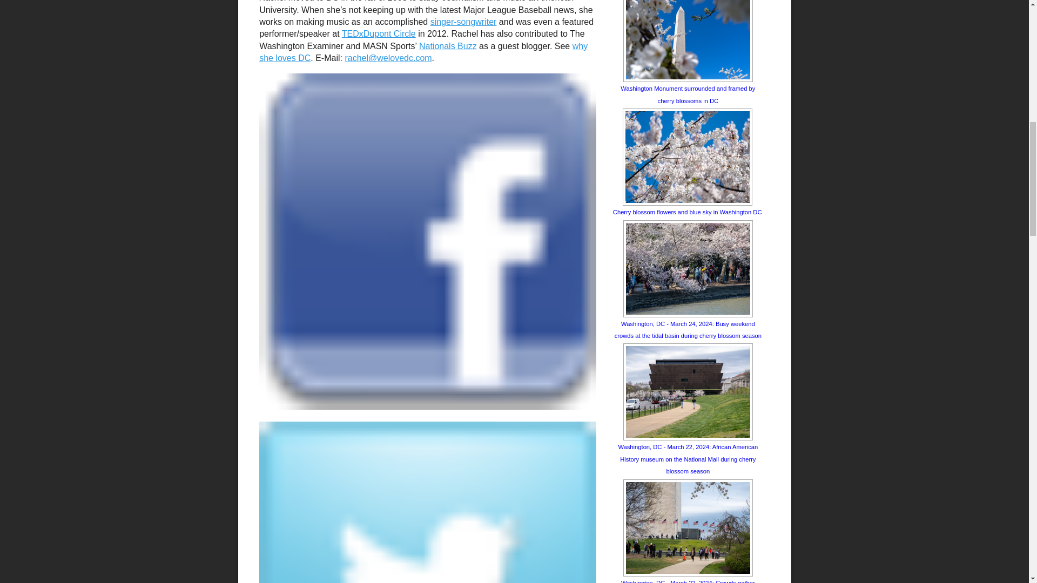 The image size is (1037, 583). I want to click on TEDxDupont Circle, so click(379, 33).